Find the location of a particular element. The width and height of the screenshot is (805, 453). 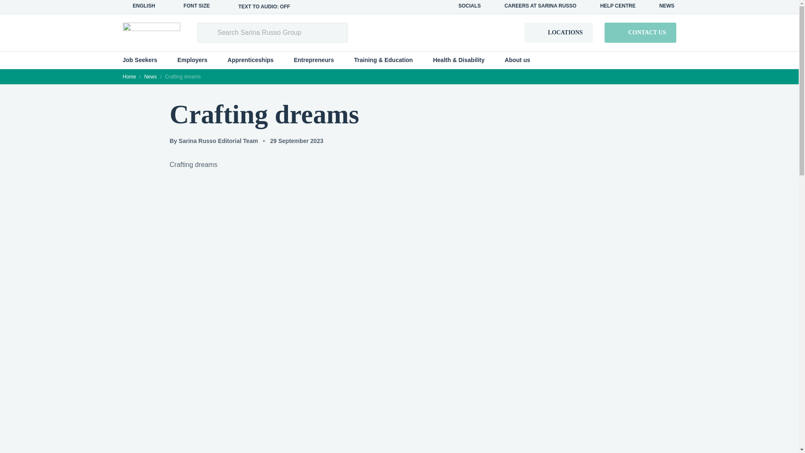

NEWS is located at coordinates (662, 6).